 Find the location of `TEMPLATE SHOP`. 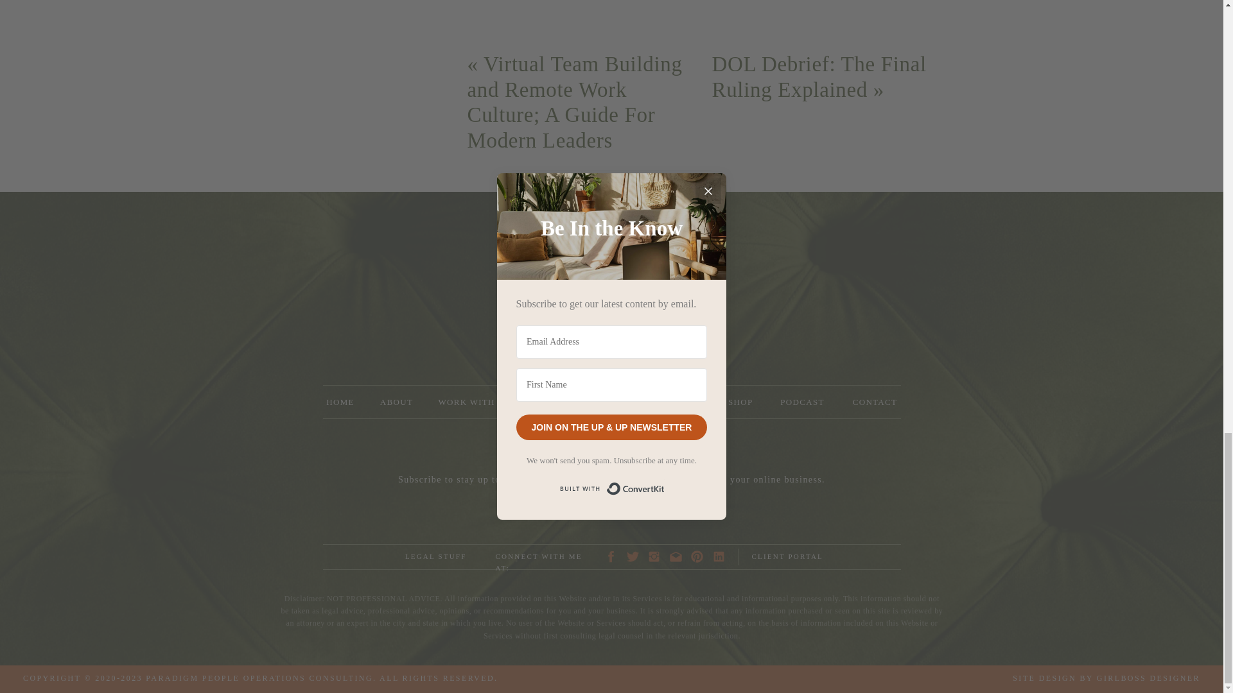

TEMPLATE SHOP is located at coordinates (715, 402).